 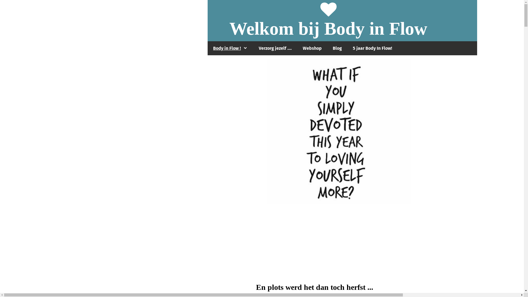 What do you see at coordinates (337, 48) in the screenshot?
I see `Blog` at bounding box center [337, 48].